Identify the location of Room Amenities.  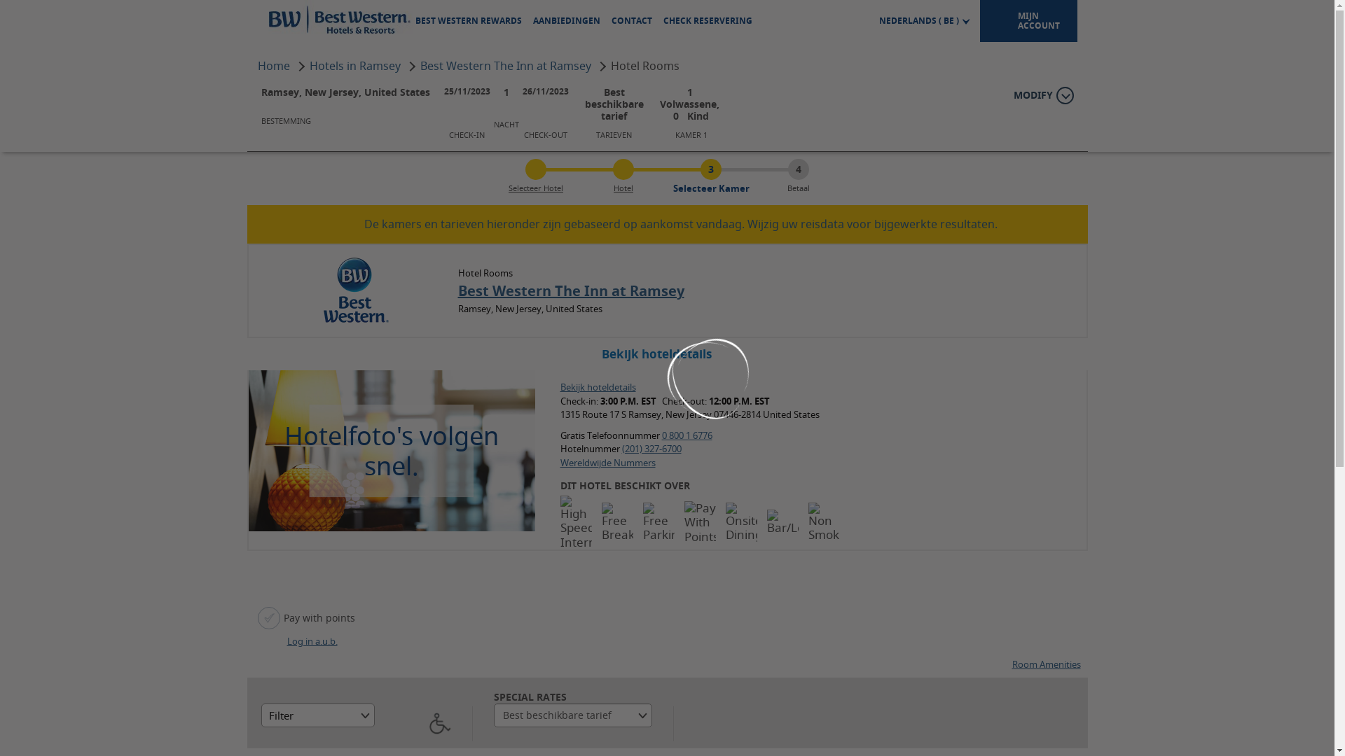
(1046, 601).